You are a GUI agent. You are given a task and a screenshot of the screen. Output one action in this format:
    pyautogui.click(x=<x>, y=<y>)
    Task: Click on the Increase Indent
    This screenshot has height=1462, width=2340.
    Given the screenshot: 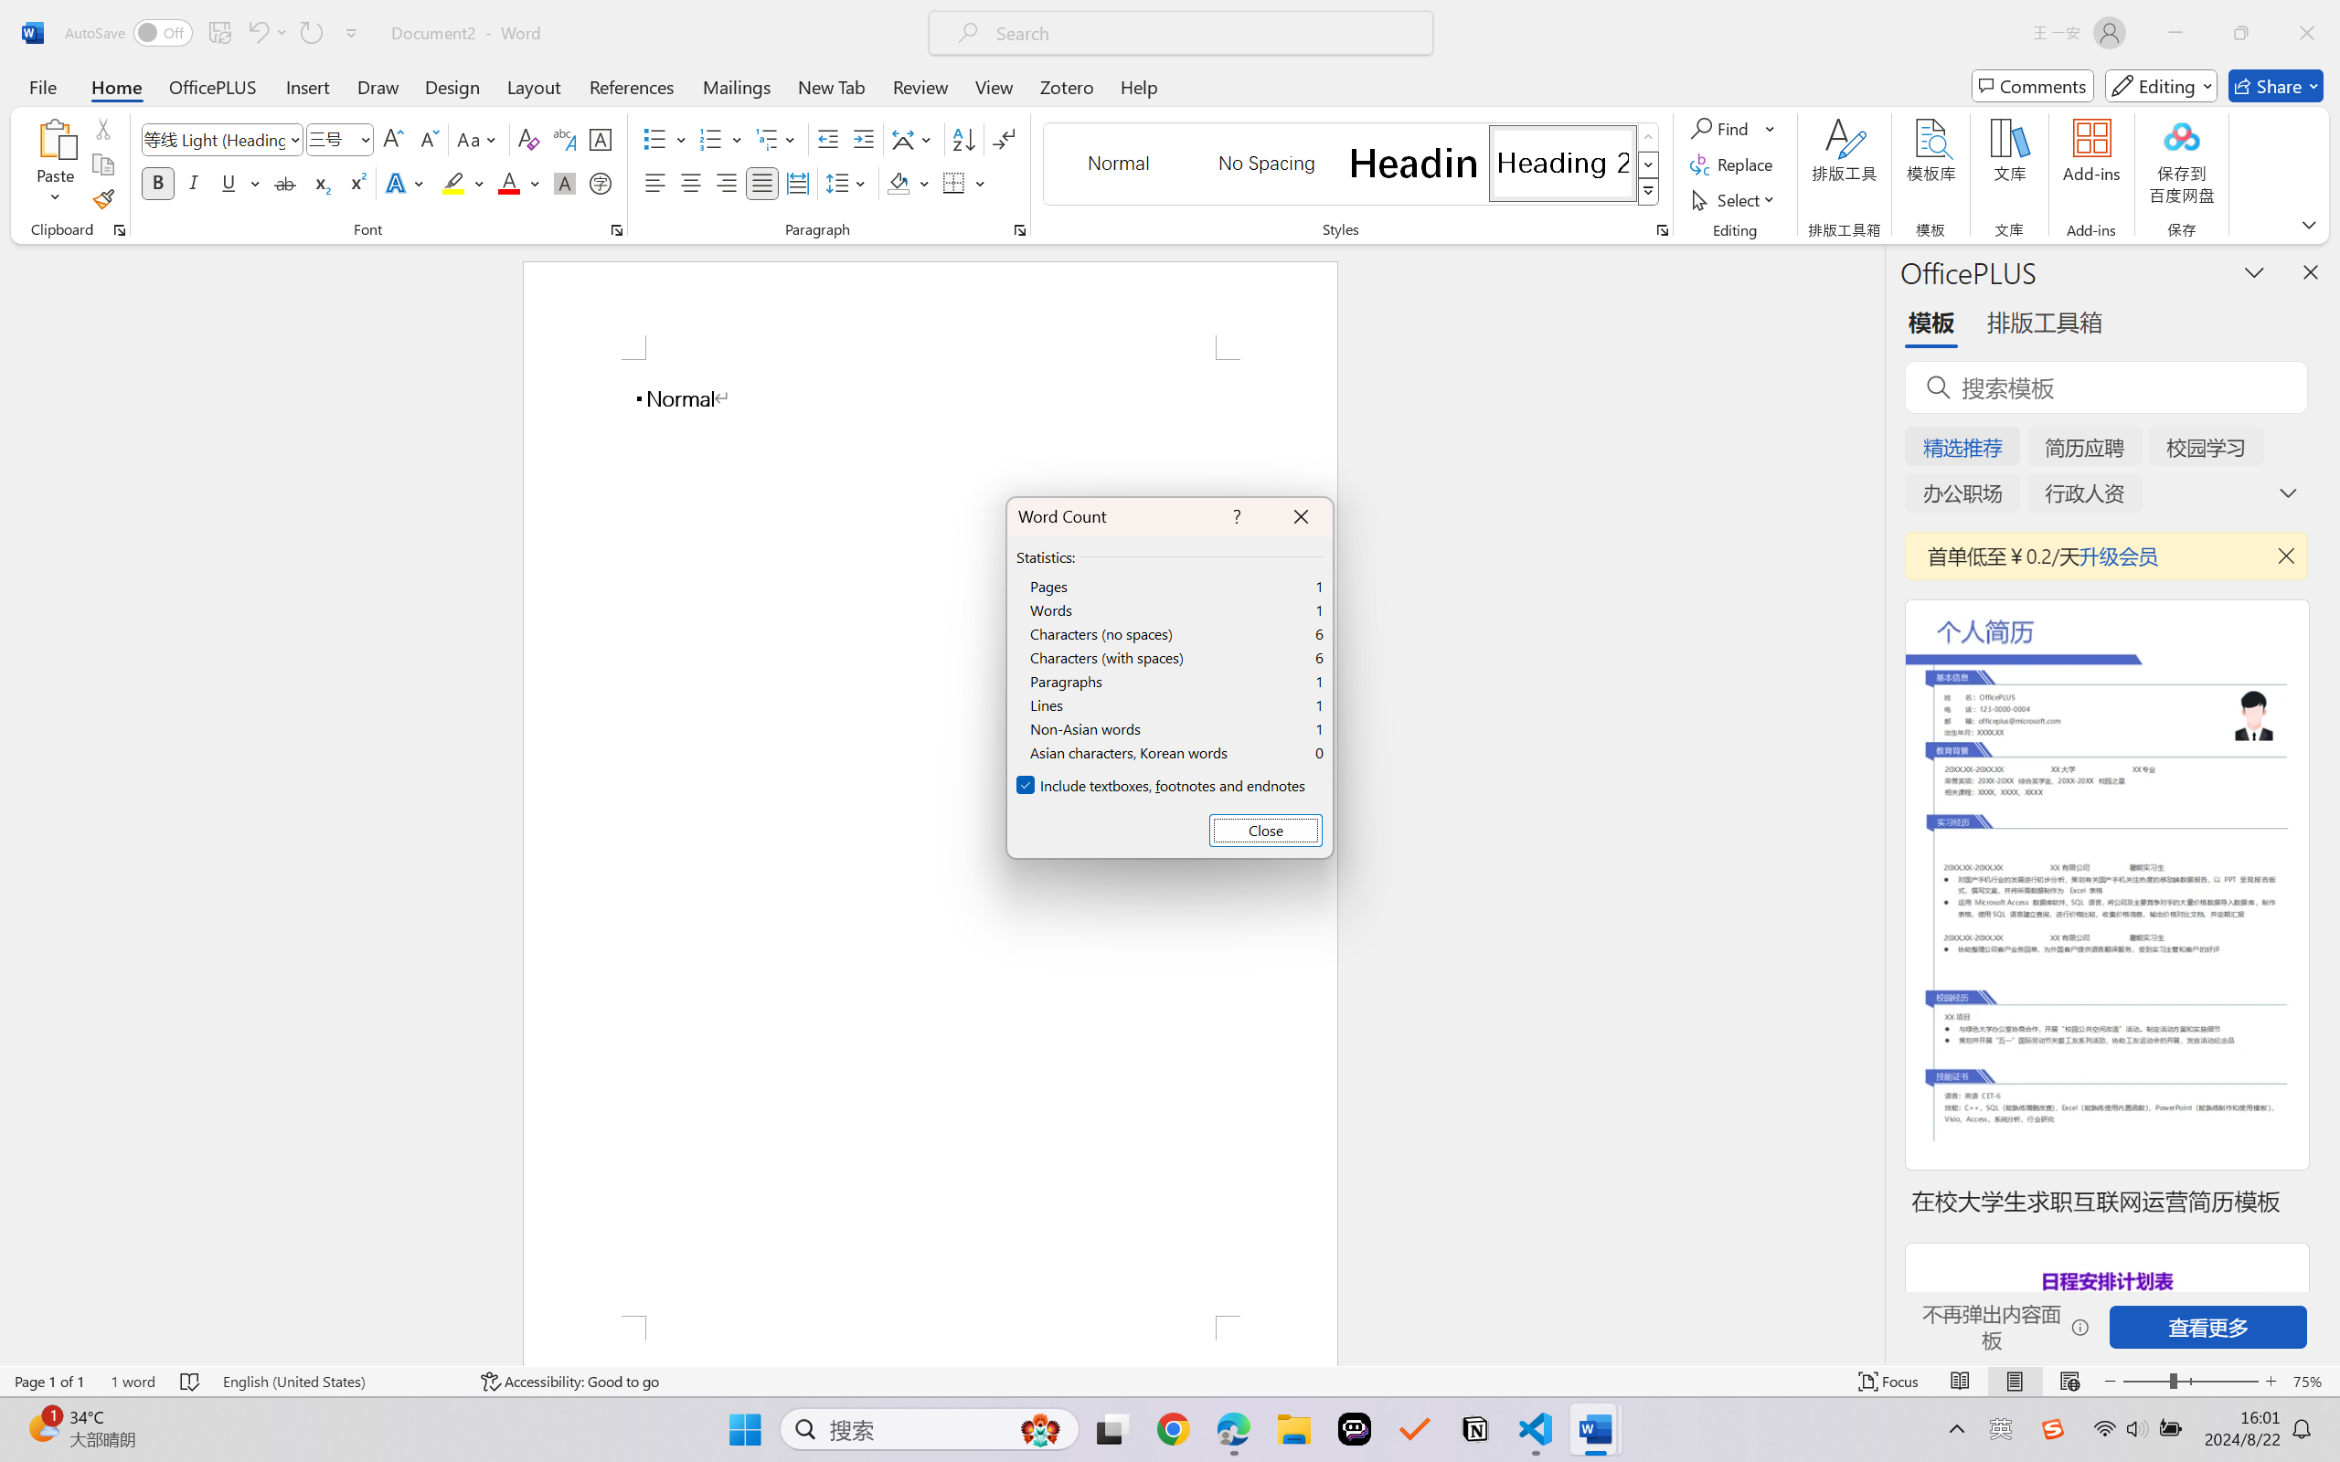 What is the action you would take?
    pyautogui.click(x=863, y=139)
    